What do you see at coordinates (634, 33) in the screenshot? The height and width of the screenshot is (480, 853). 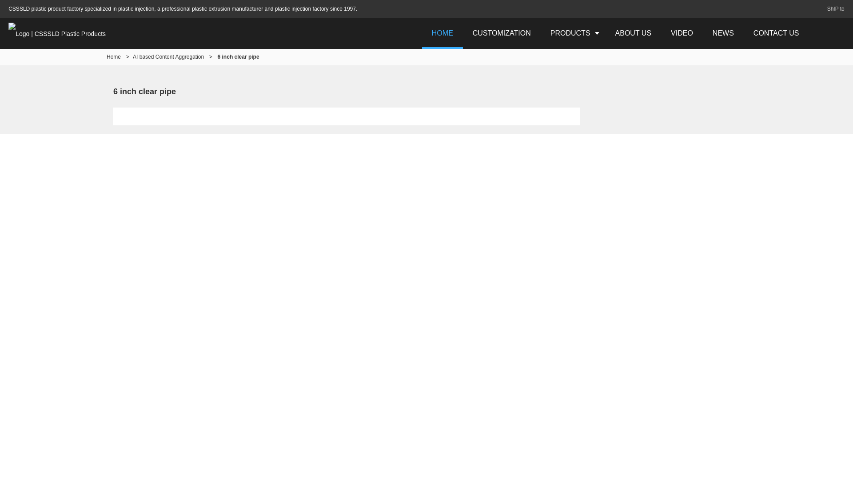 I see `ABOUT US` at bounding box center [634, 33].